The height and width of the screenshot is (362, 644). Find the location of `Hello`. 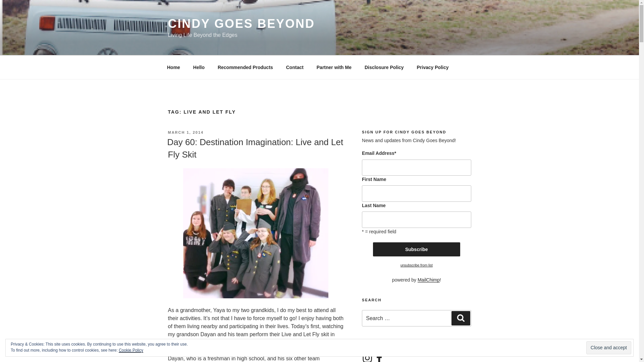

Hello is located at coordinates (199, 67).